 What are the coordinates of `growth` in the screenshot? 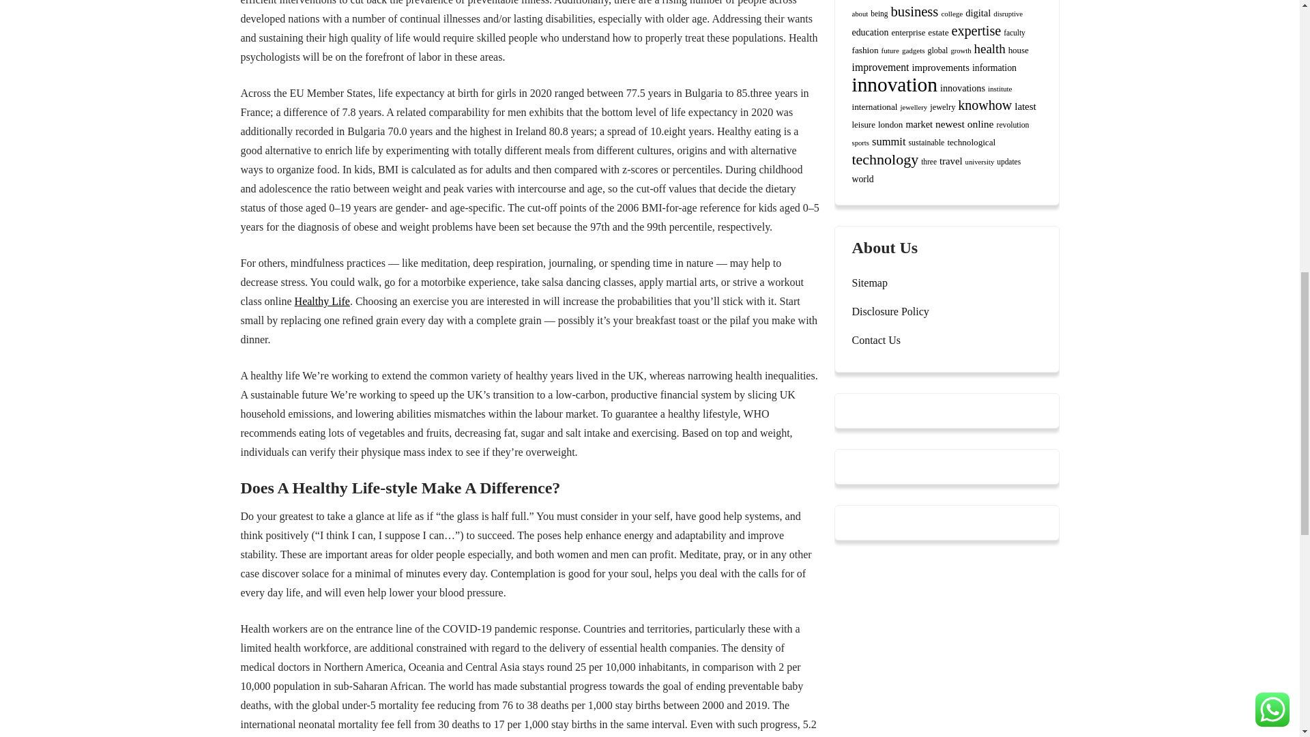 It's located at (961, 50).